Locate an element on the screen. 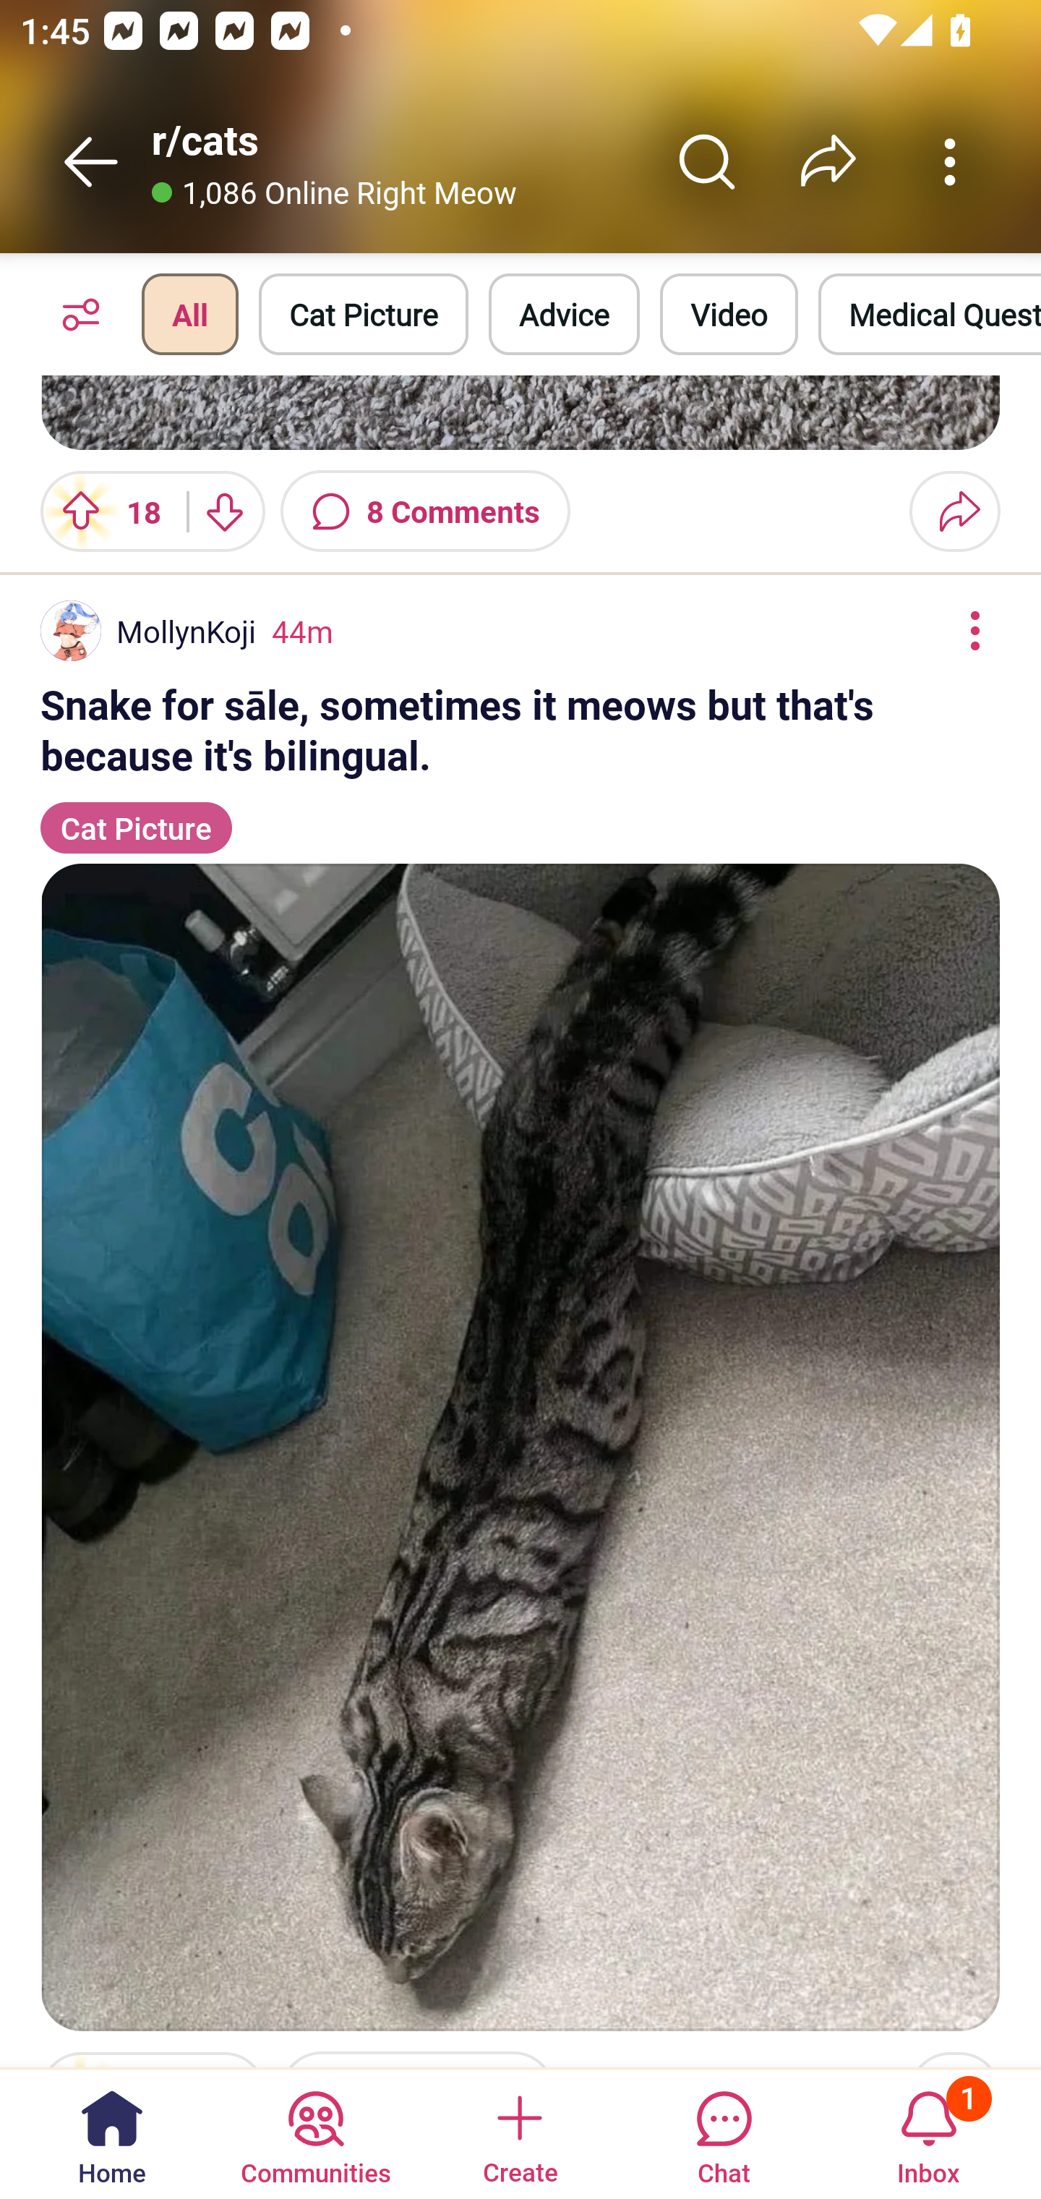 The height and width of the screenshot is (2199, 1041). All is located at coordinates (189, 314).